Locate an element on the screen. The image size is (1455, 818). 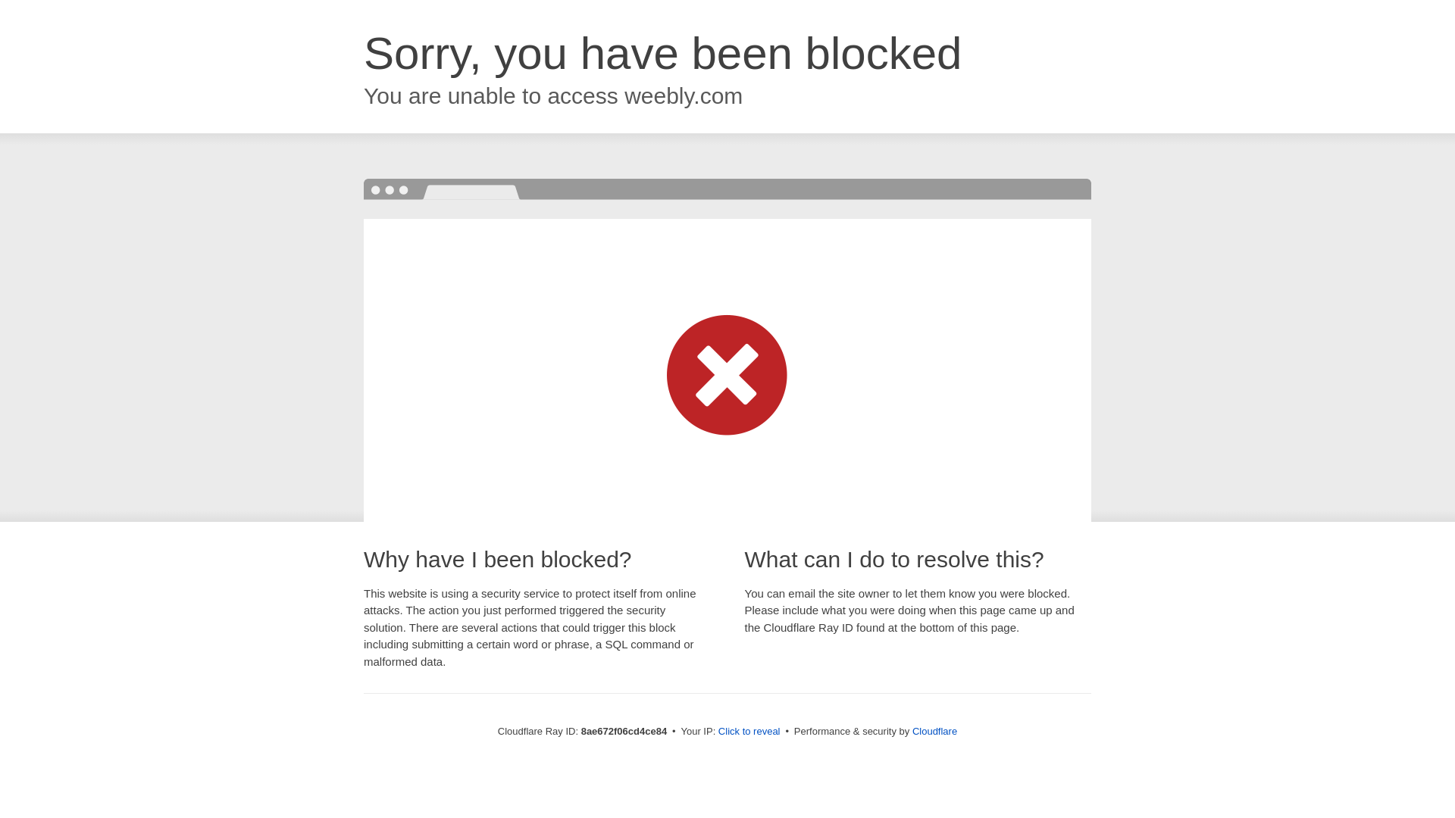
Click to reveal is located at coordinates (749, 732).